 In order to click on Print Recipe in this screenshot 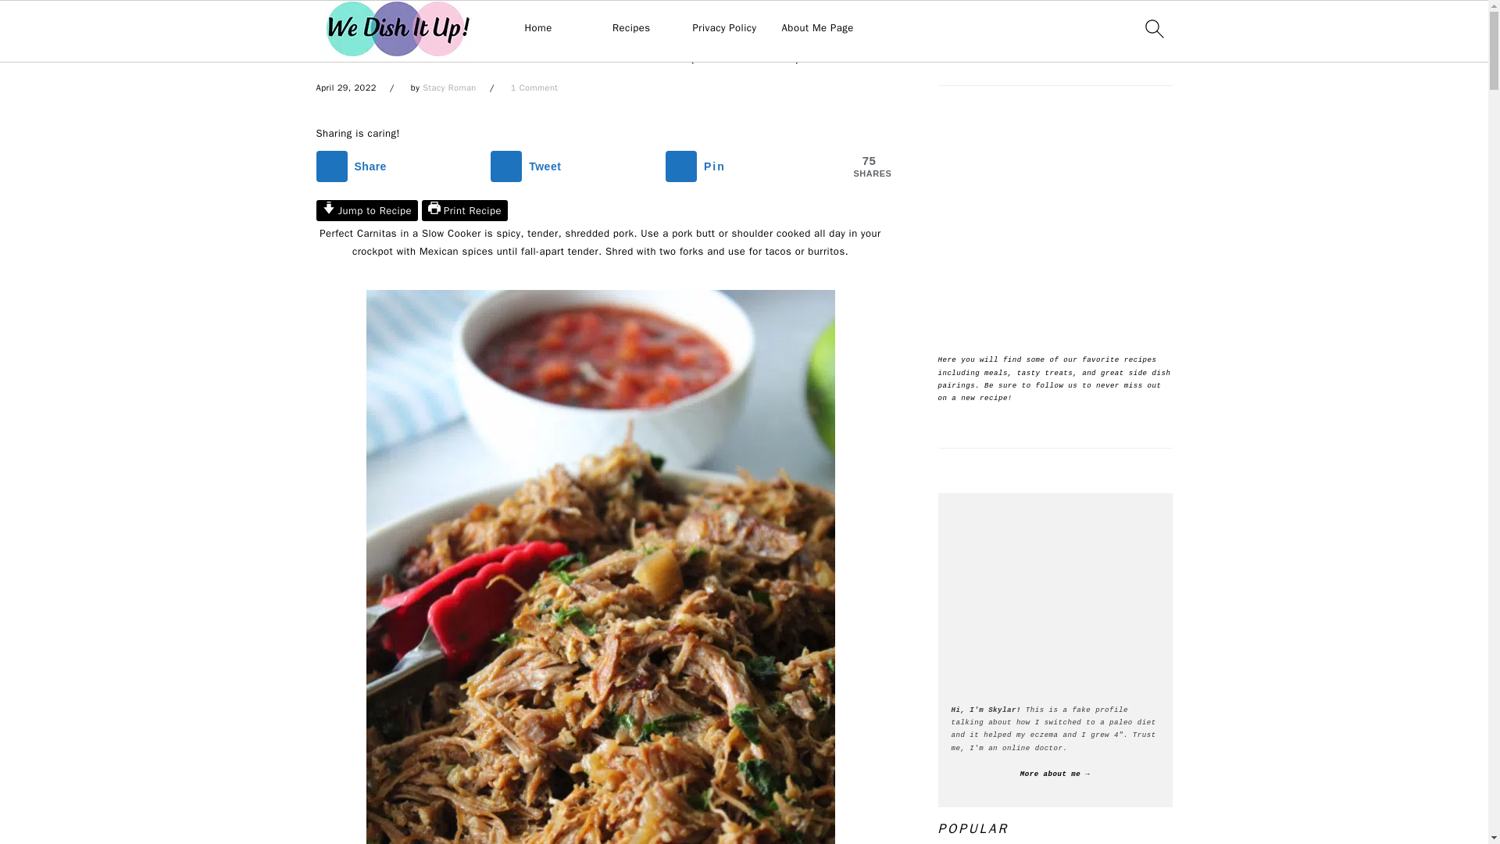, I will do `click(464, 209)`.